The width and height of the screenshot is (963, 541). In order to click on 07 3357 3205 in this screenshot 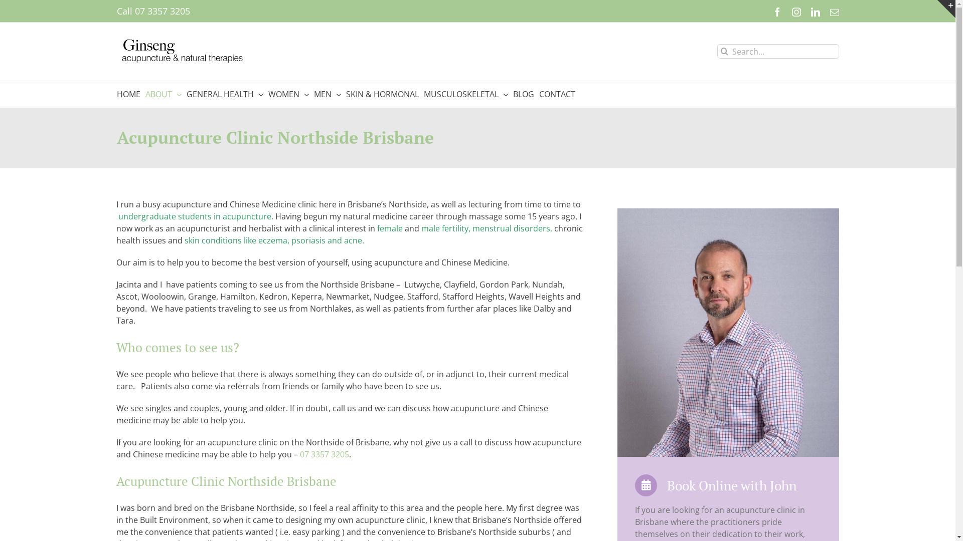, I will do `click(162, 11)`.